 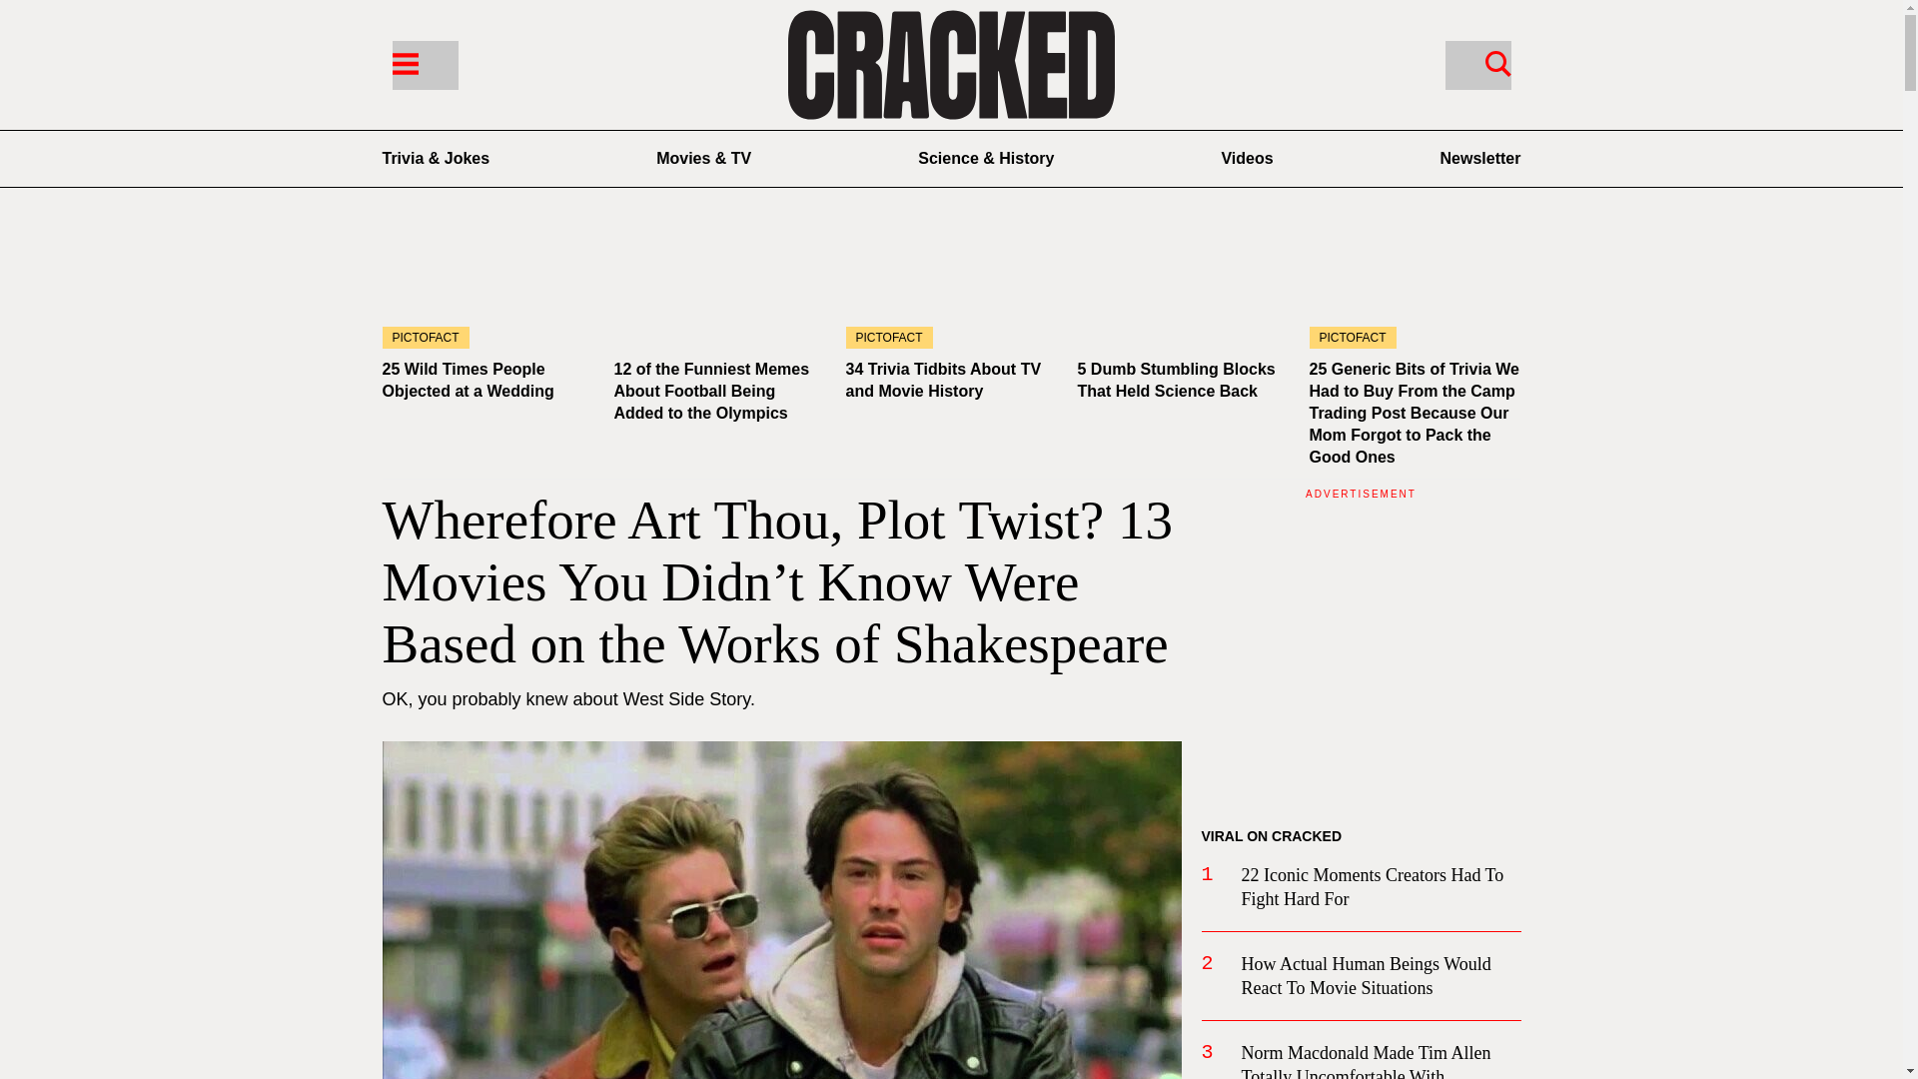 I want to click on PICTOFACT, so click(x=951, y=289).